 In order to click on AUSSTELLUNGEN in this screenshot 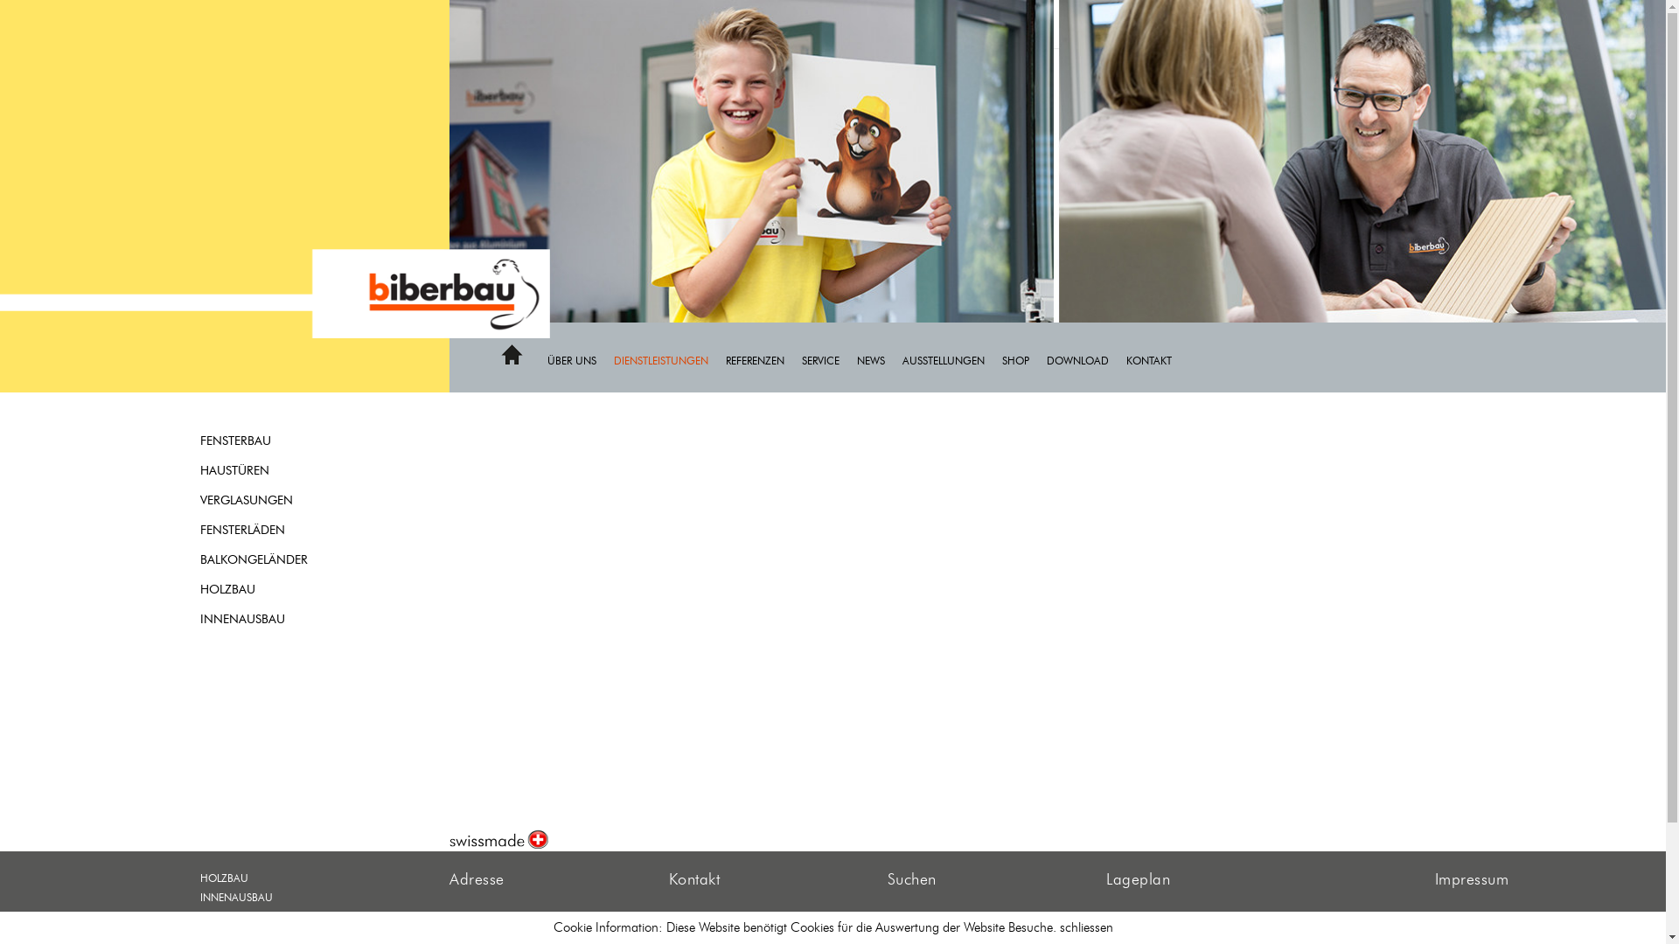, I will do `click(952, 360)`.